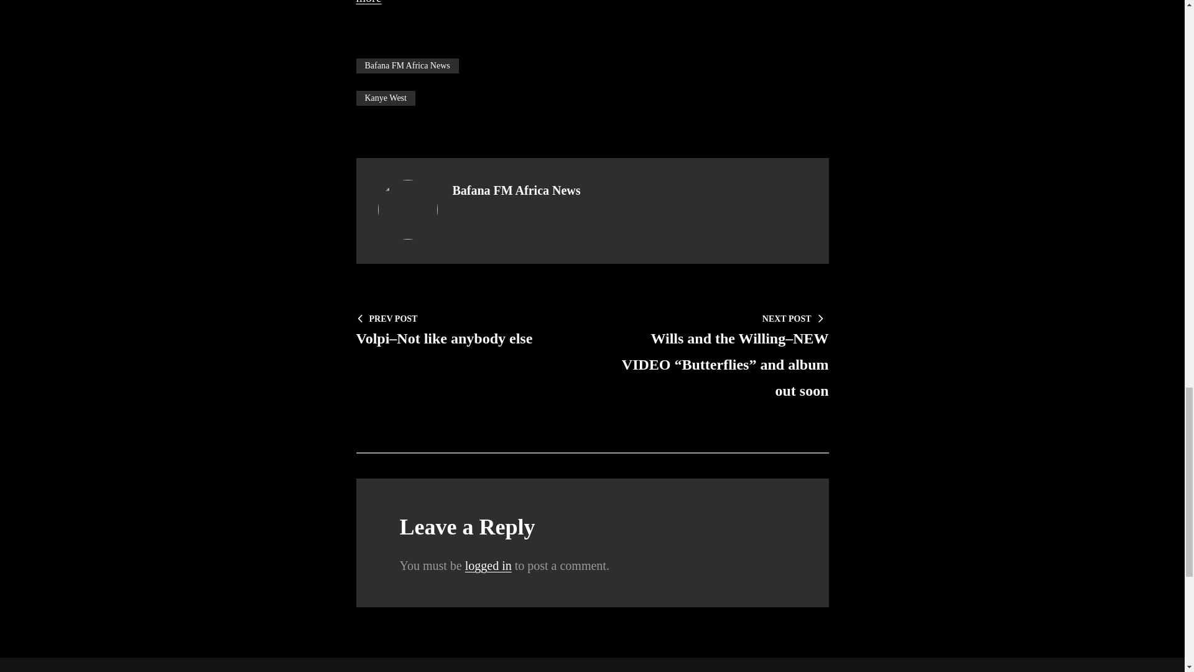  What do you see at coordinates (489, 565) in the screenshot?
I see `logged in` at bounding box center [489, 565].